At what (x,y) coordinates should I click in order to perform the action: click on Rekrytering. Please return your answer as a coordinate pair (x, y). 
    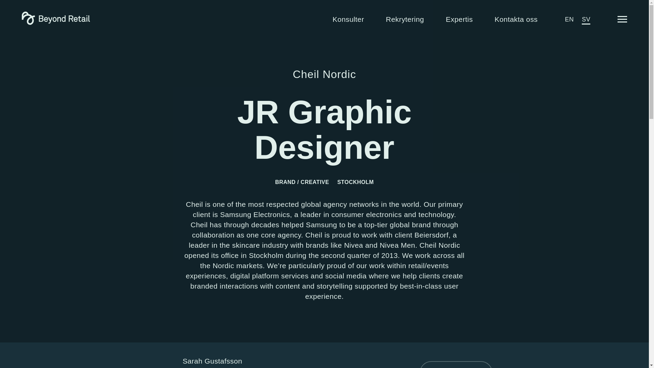
    Looking at the image, I should click on (405, 19).